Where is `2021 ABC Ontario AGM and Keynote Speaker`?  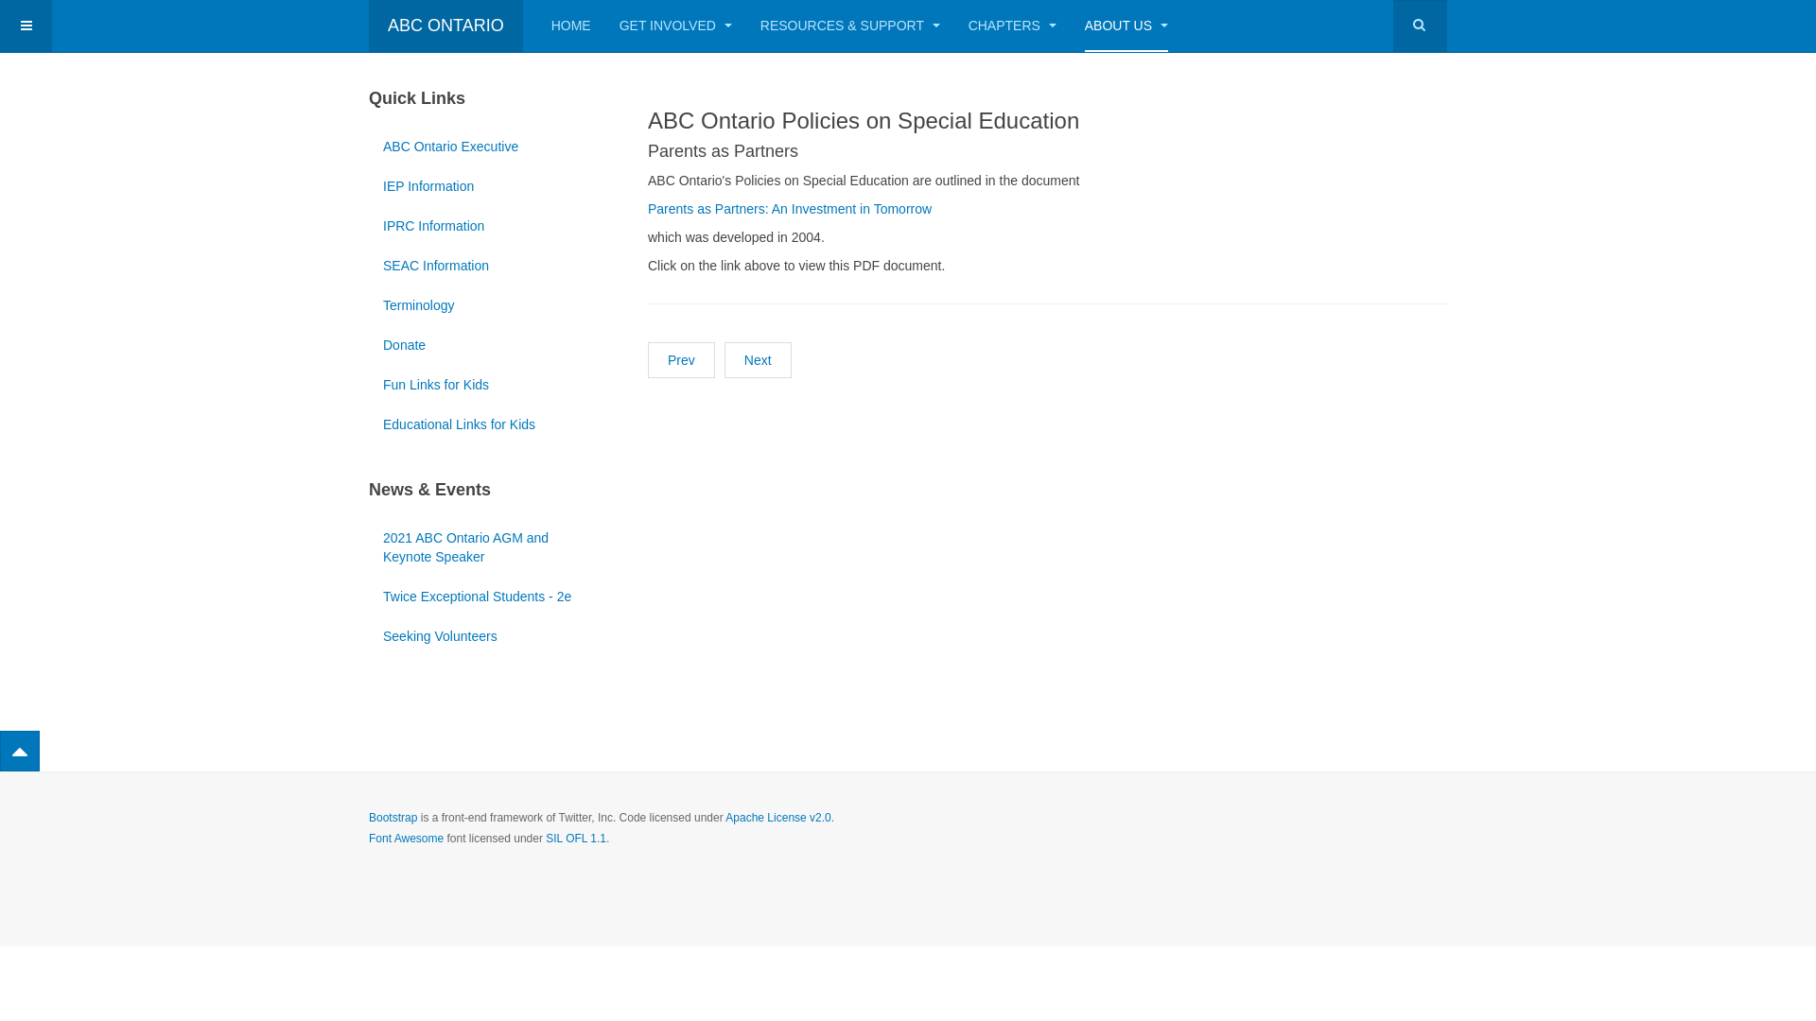
2021 ABC Ontario AGM and Keynote Speaker is located at coordinates (490, 547).